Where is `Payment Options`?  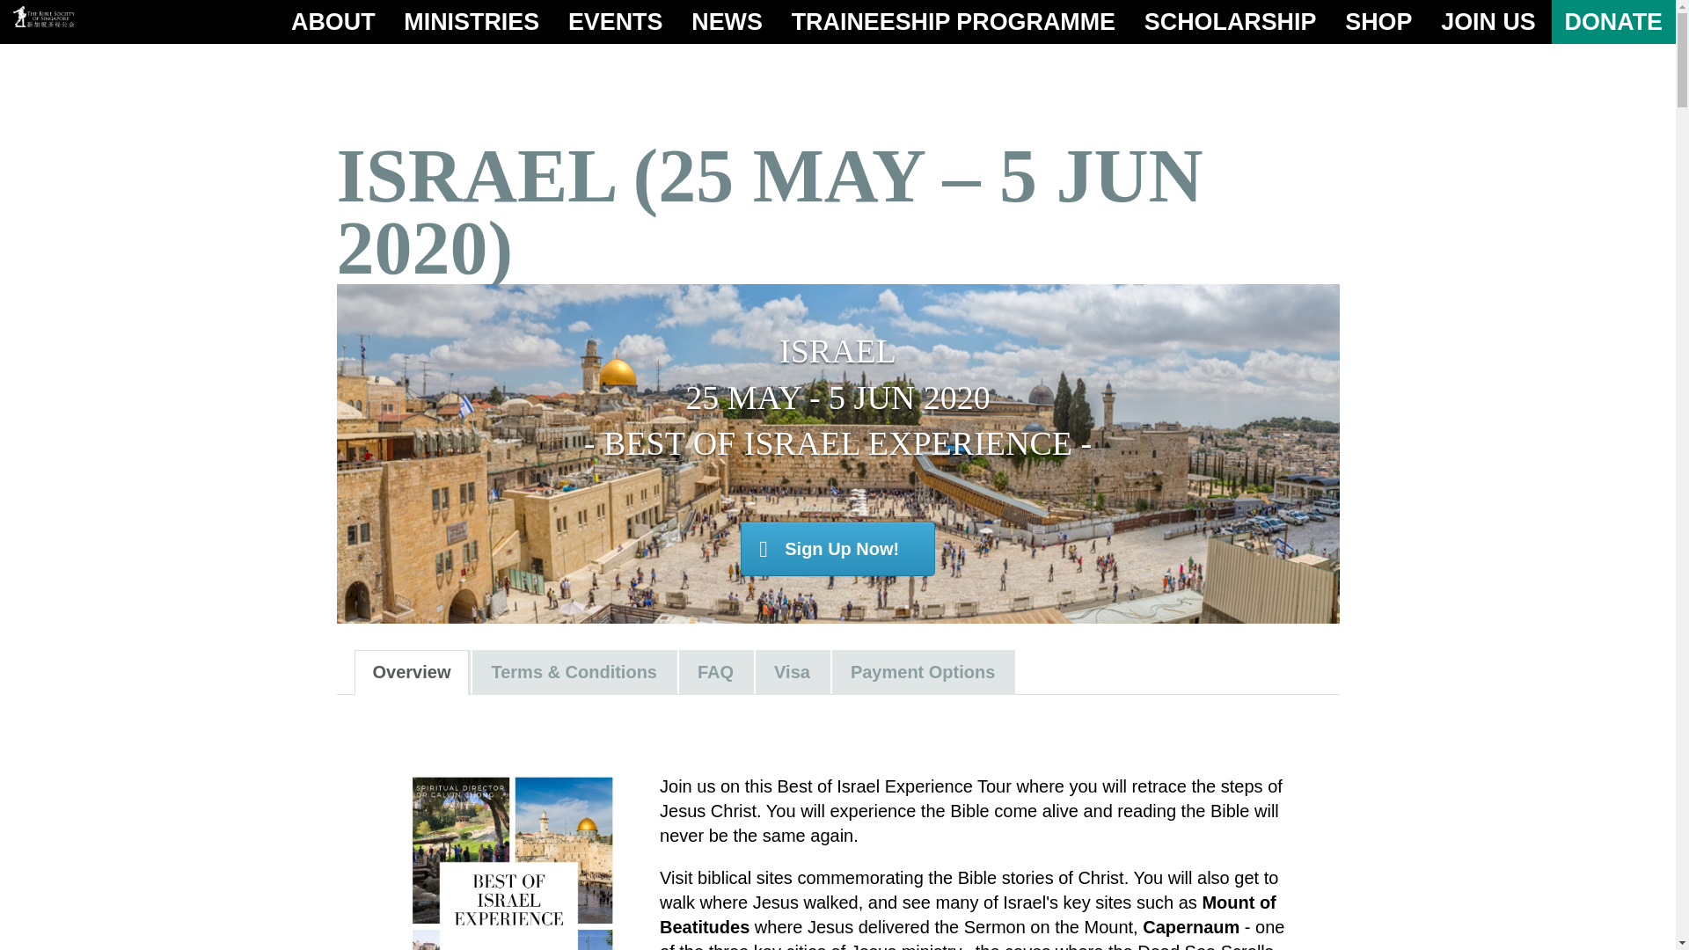
Payment Options is located at coordinates (923, 672).